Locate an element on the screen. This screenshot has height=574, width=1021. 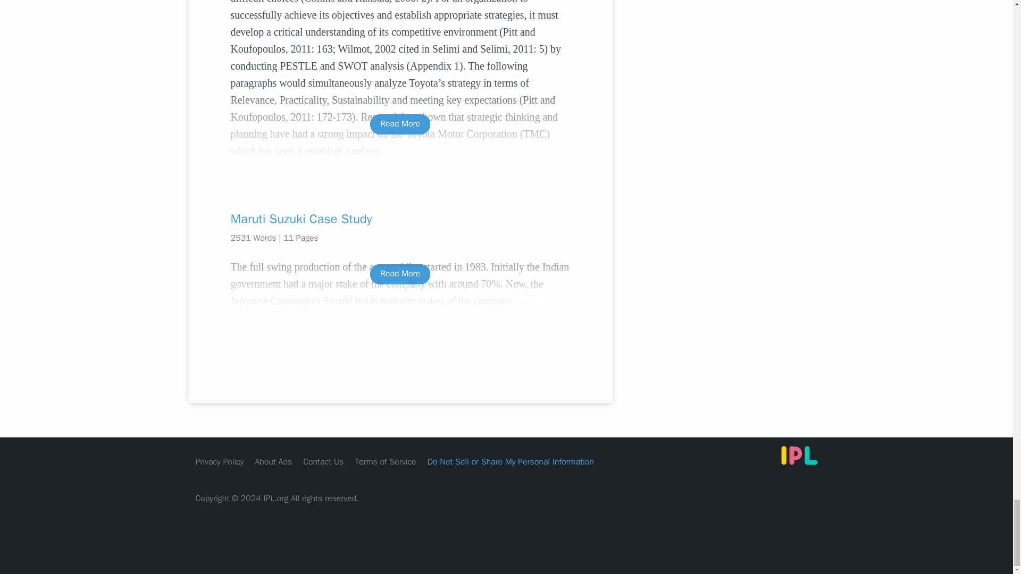
Contact Us is located at coordinates (323, 461).